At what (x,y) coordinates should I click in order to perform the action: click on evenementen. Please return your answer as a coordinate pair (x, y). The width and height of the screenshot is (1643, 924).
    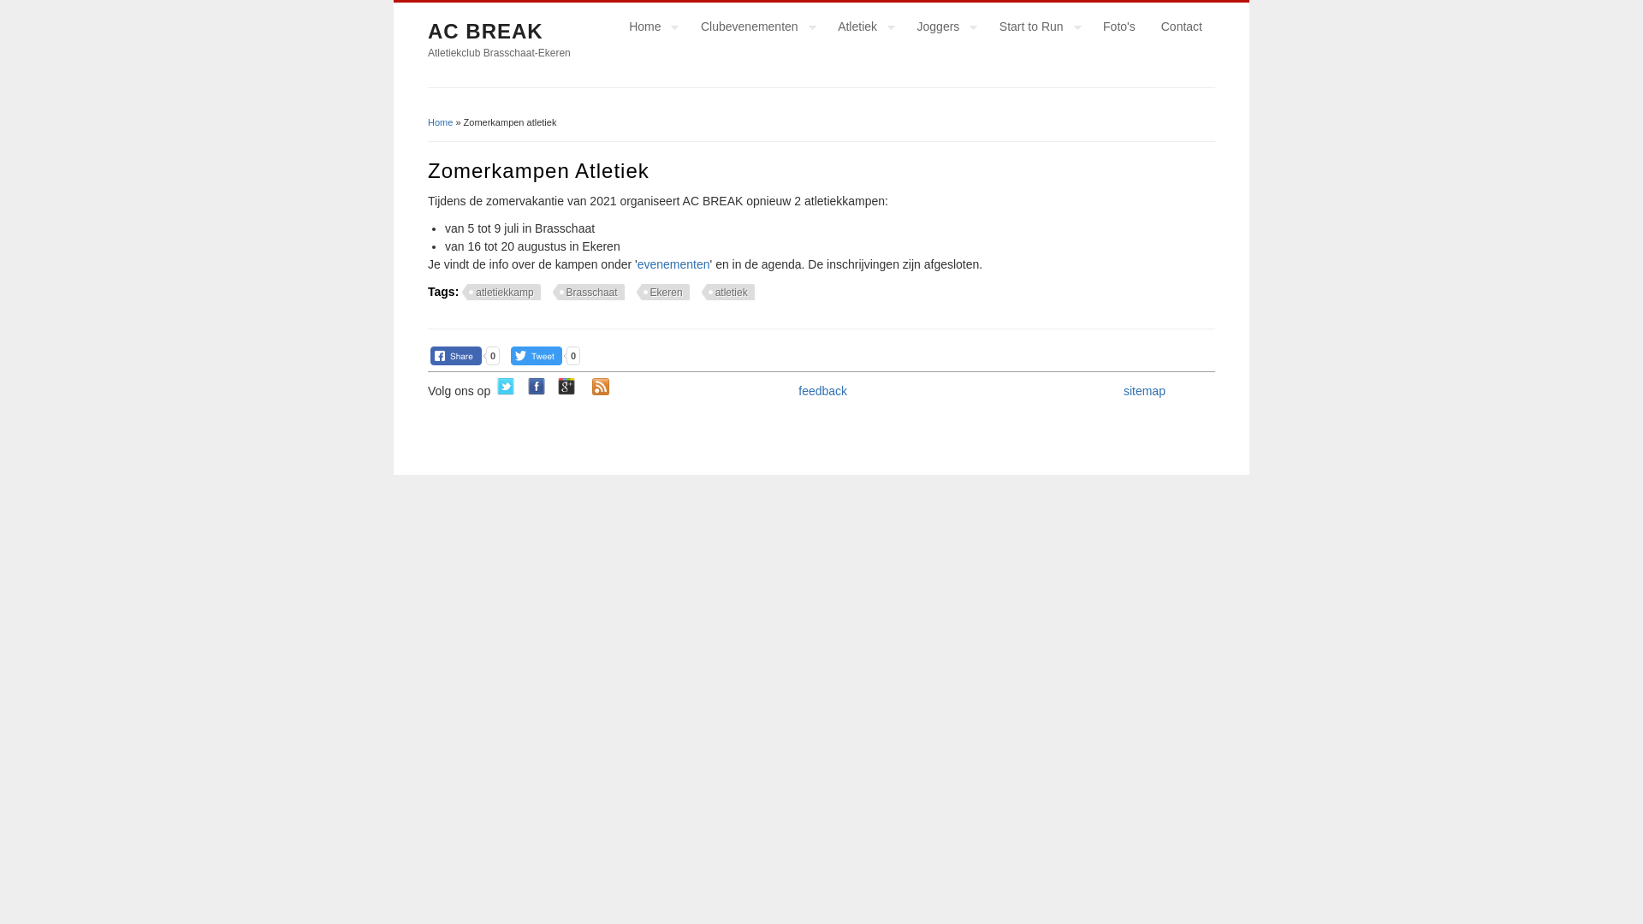
    Looking at the image, I should click on (674, 264).